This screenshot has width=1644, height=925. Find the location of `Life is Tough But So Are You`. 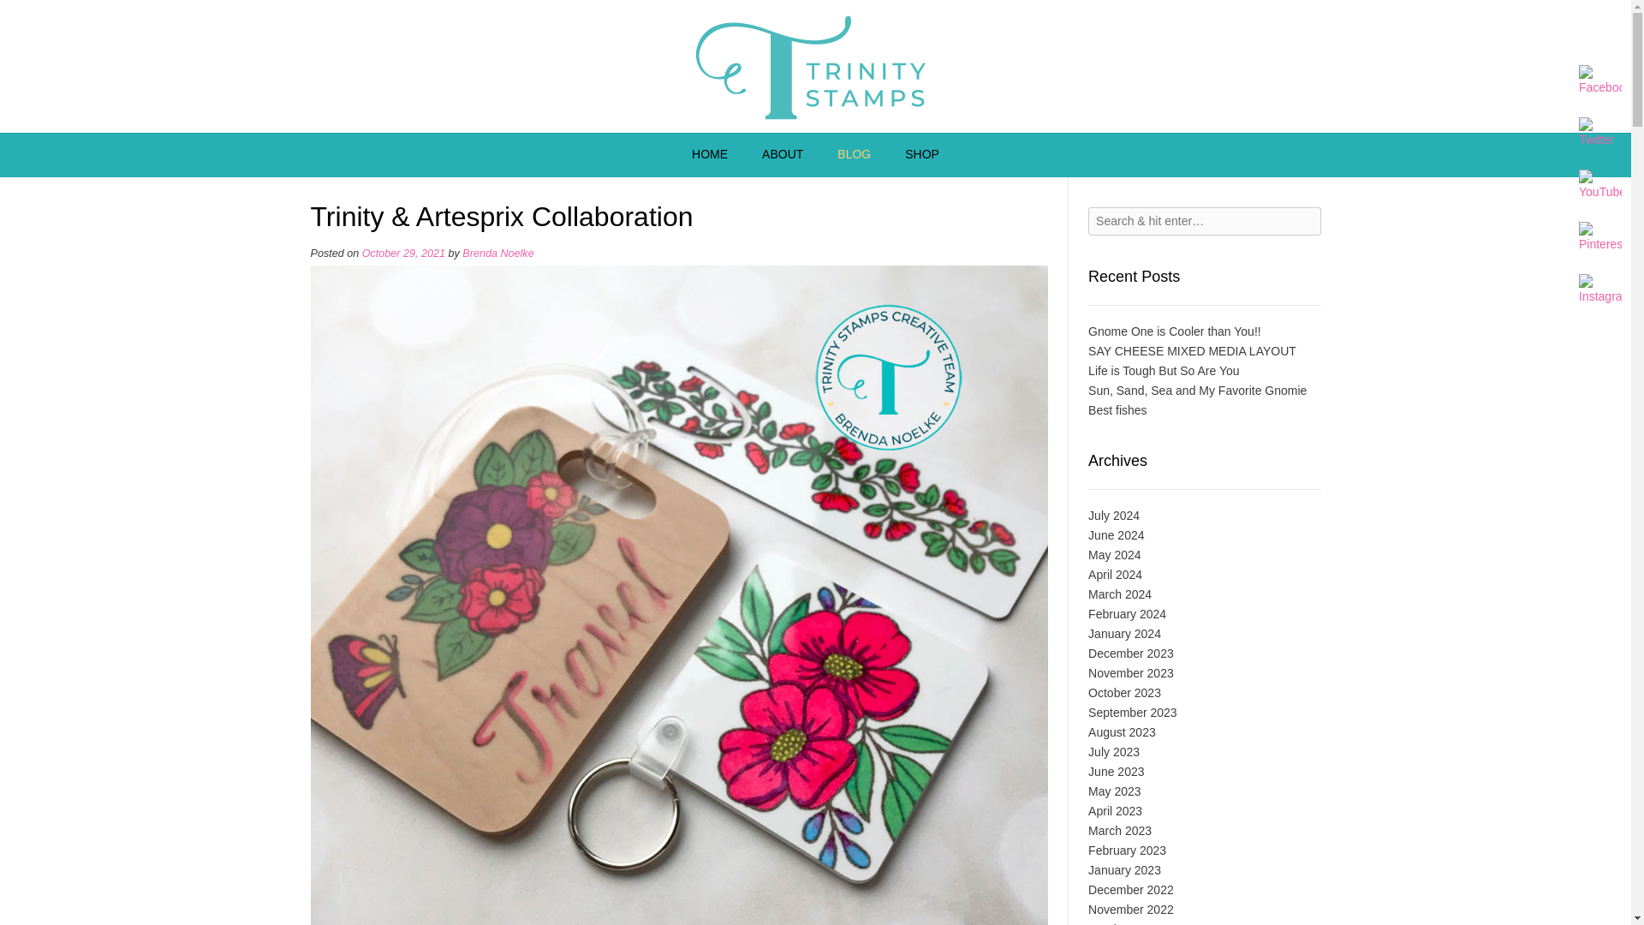

Life is Tough But So Are You is located at coordinates (1164, 370).